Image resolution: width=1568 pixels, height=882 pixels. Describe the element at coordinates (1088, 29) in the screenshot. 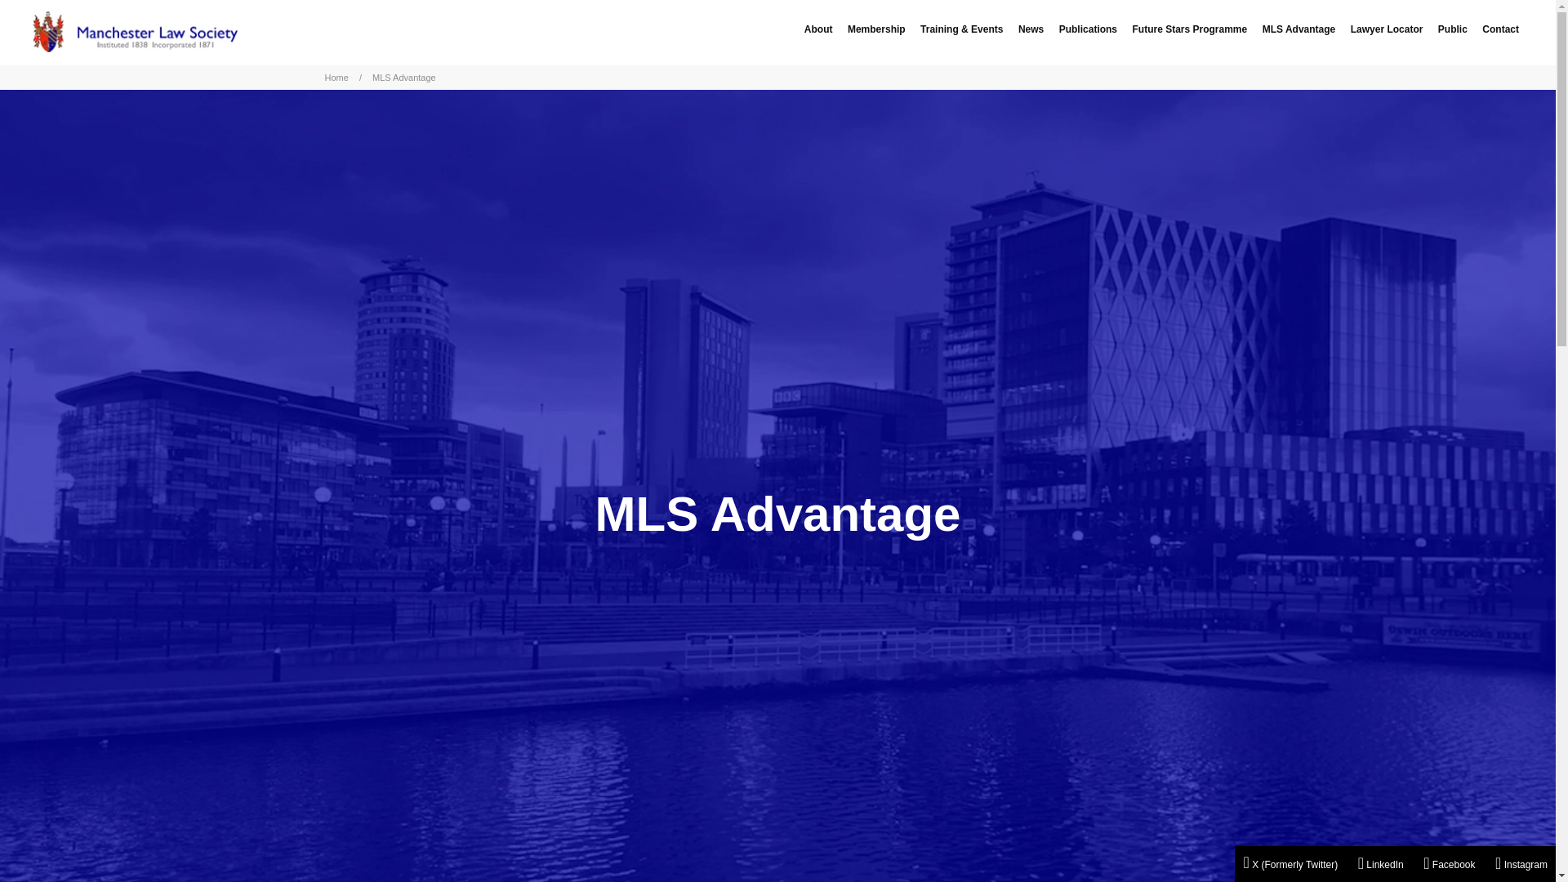

I see `Publications` at that location.